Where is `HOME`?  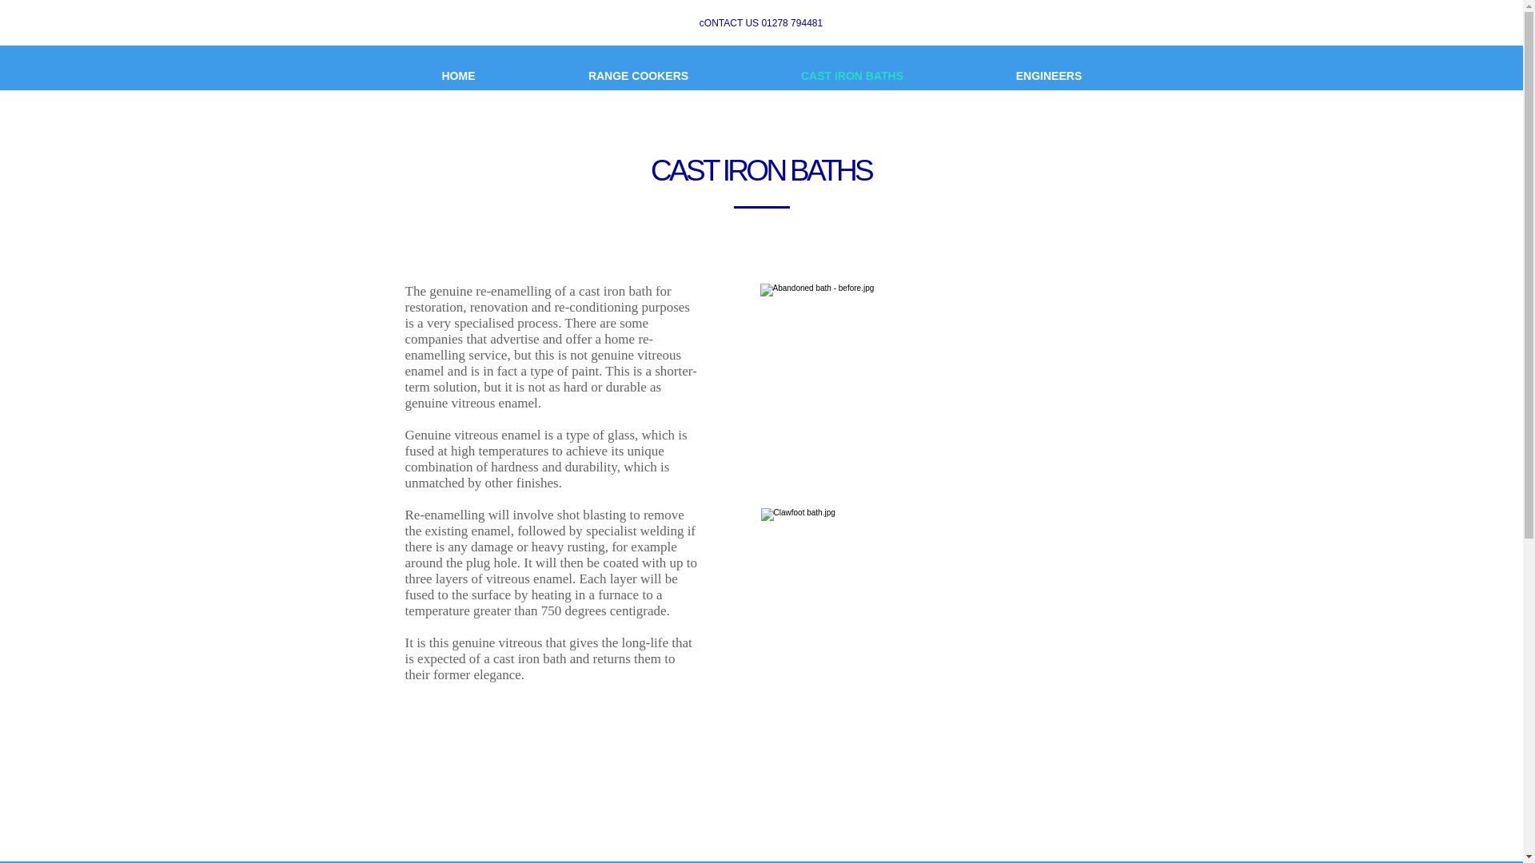 HOME is located at coordinates (459, 76).